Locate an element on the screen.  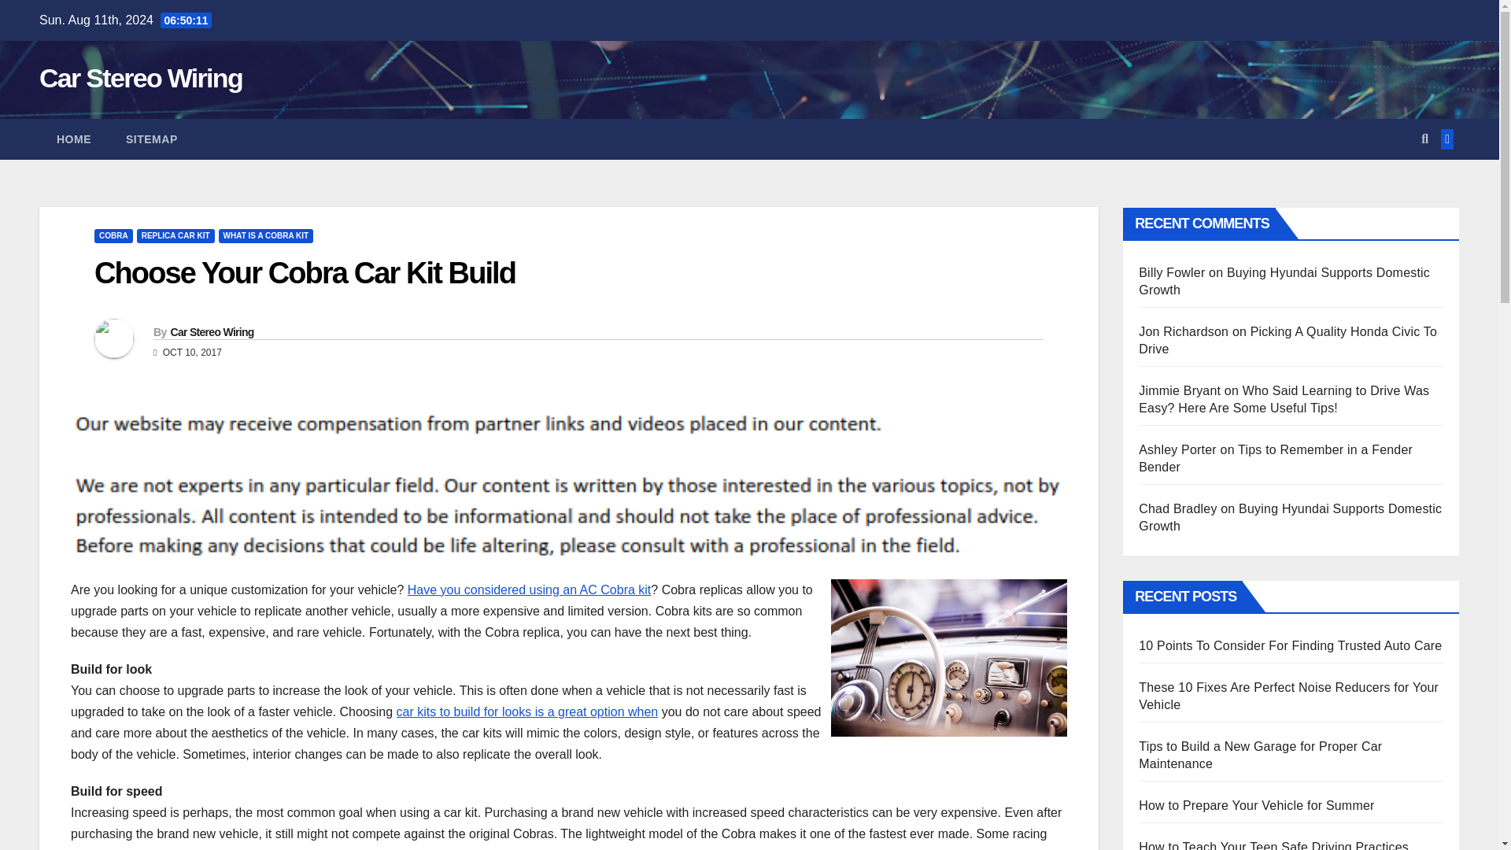
REPLICA CAR KIT is located at coordinates (175, 235).